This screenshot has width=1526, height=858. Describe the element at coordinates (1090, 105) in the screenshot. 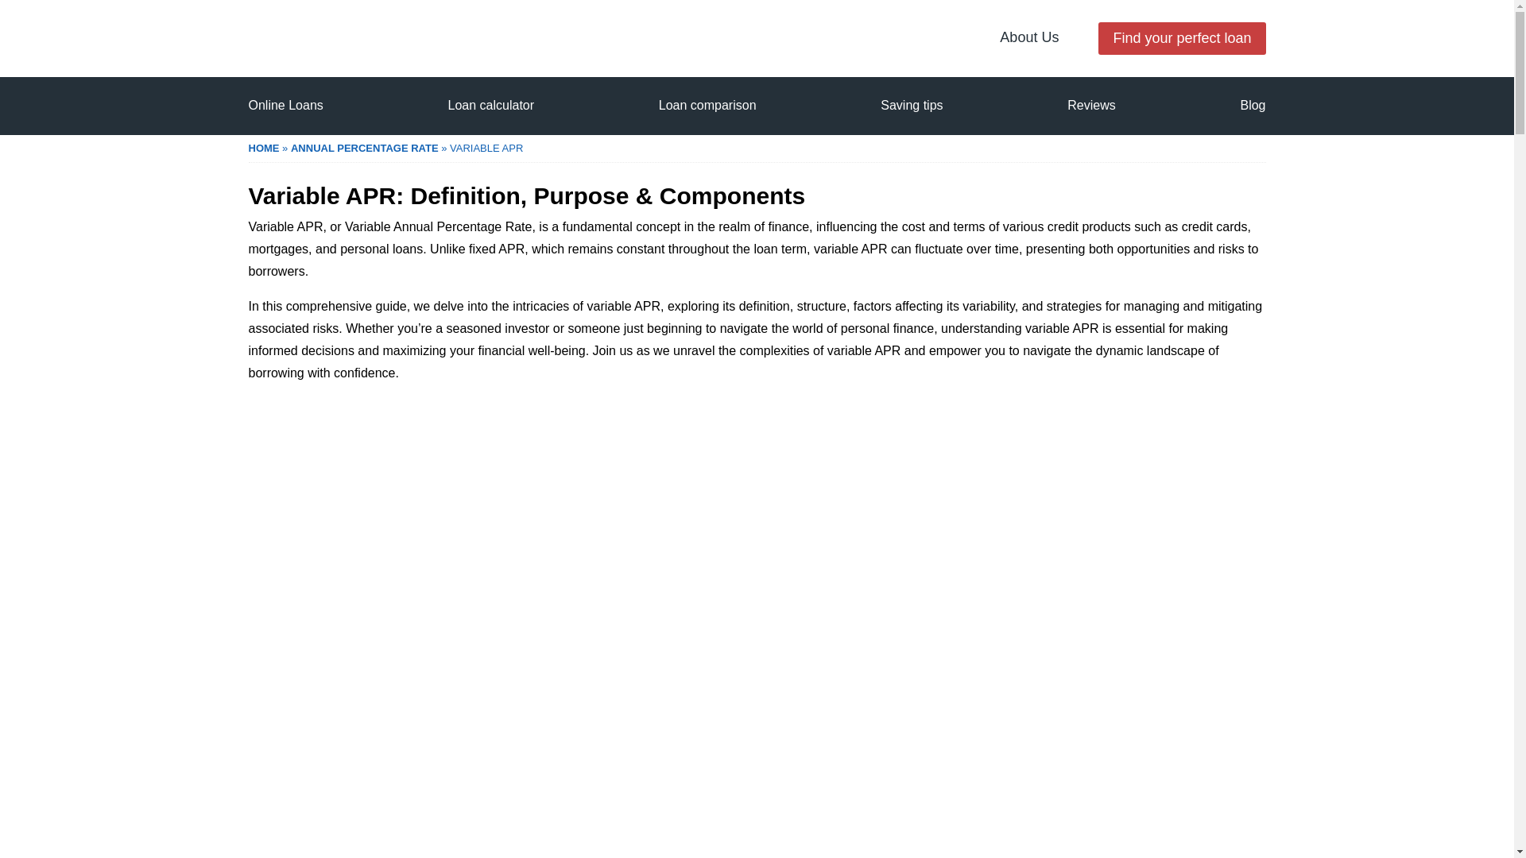

I see `Reviews` at that location.